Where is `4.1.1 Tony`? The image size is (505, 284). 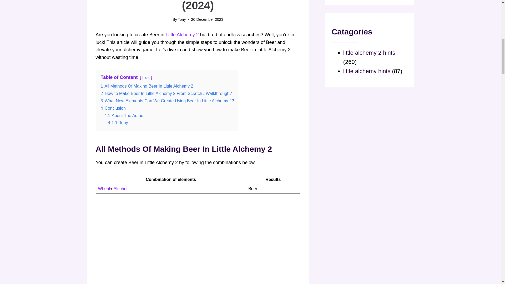
4.1.1 Tony is located at coordinates (118, 123).